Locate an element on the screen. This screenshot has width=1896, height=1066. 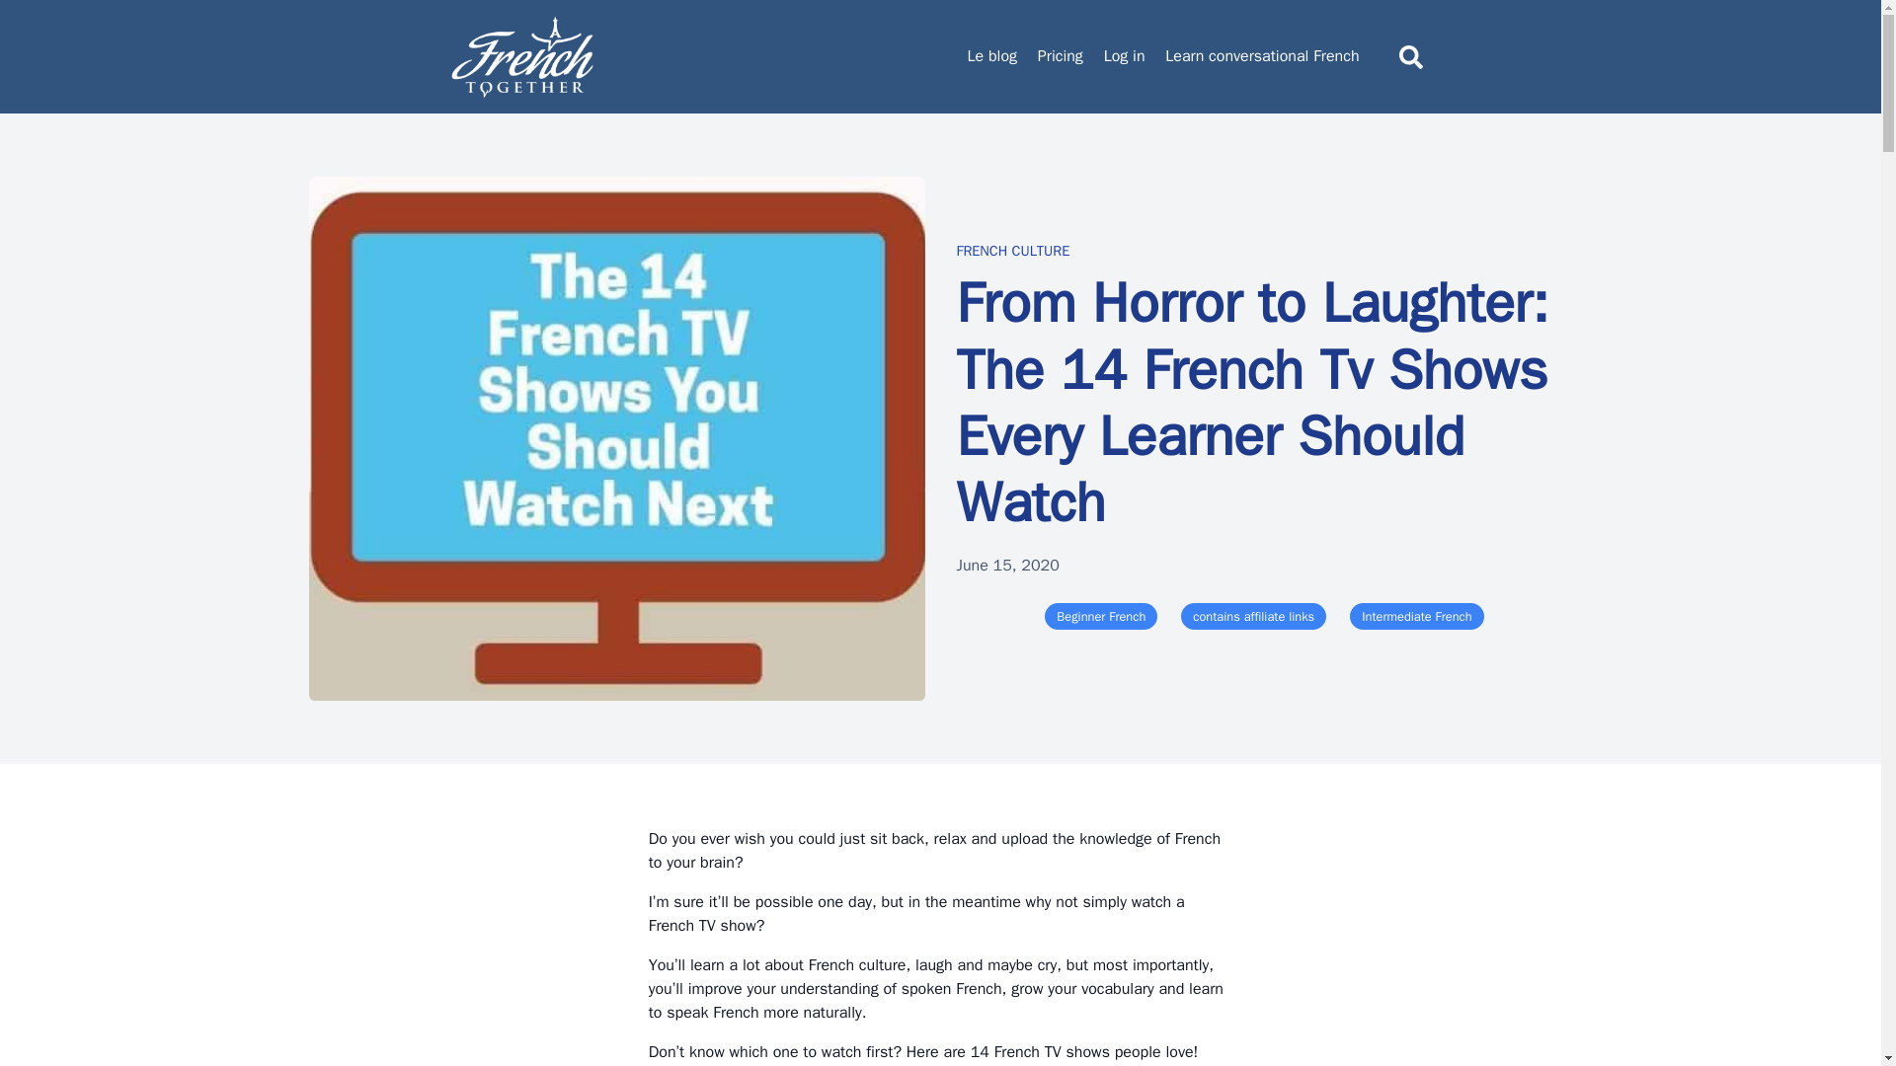
Le blog is located at coordinates (991, 56).